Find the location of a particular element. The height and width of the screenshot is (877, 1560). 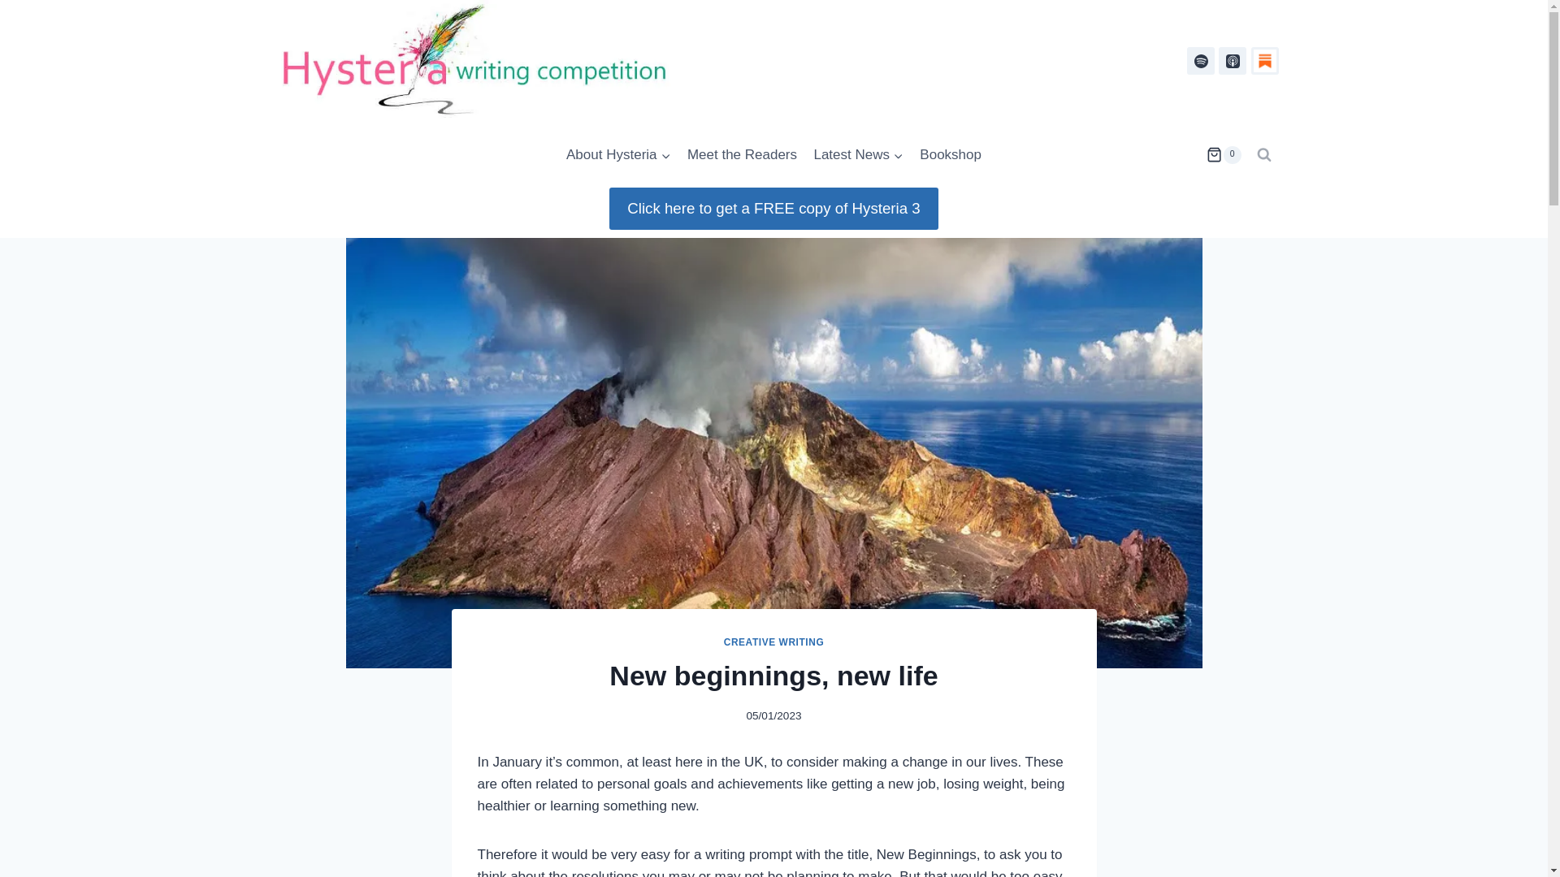

CREATIVE WRITING is located at coordinates (773, 642).